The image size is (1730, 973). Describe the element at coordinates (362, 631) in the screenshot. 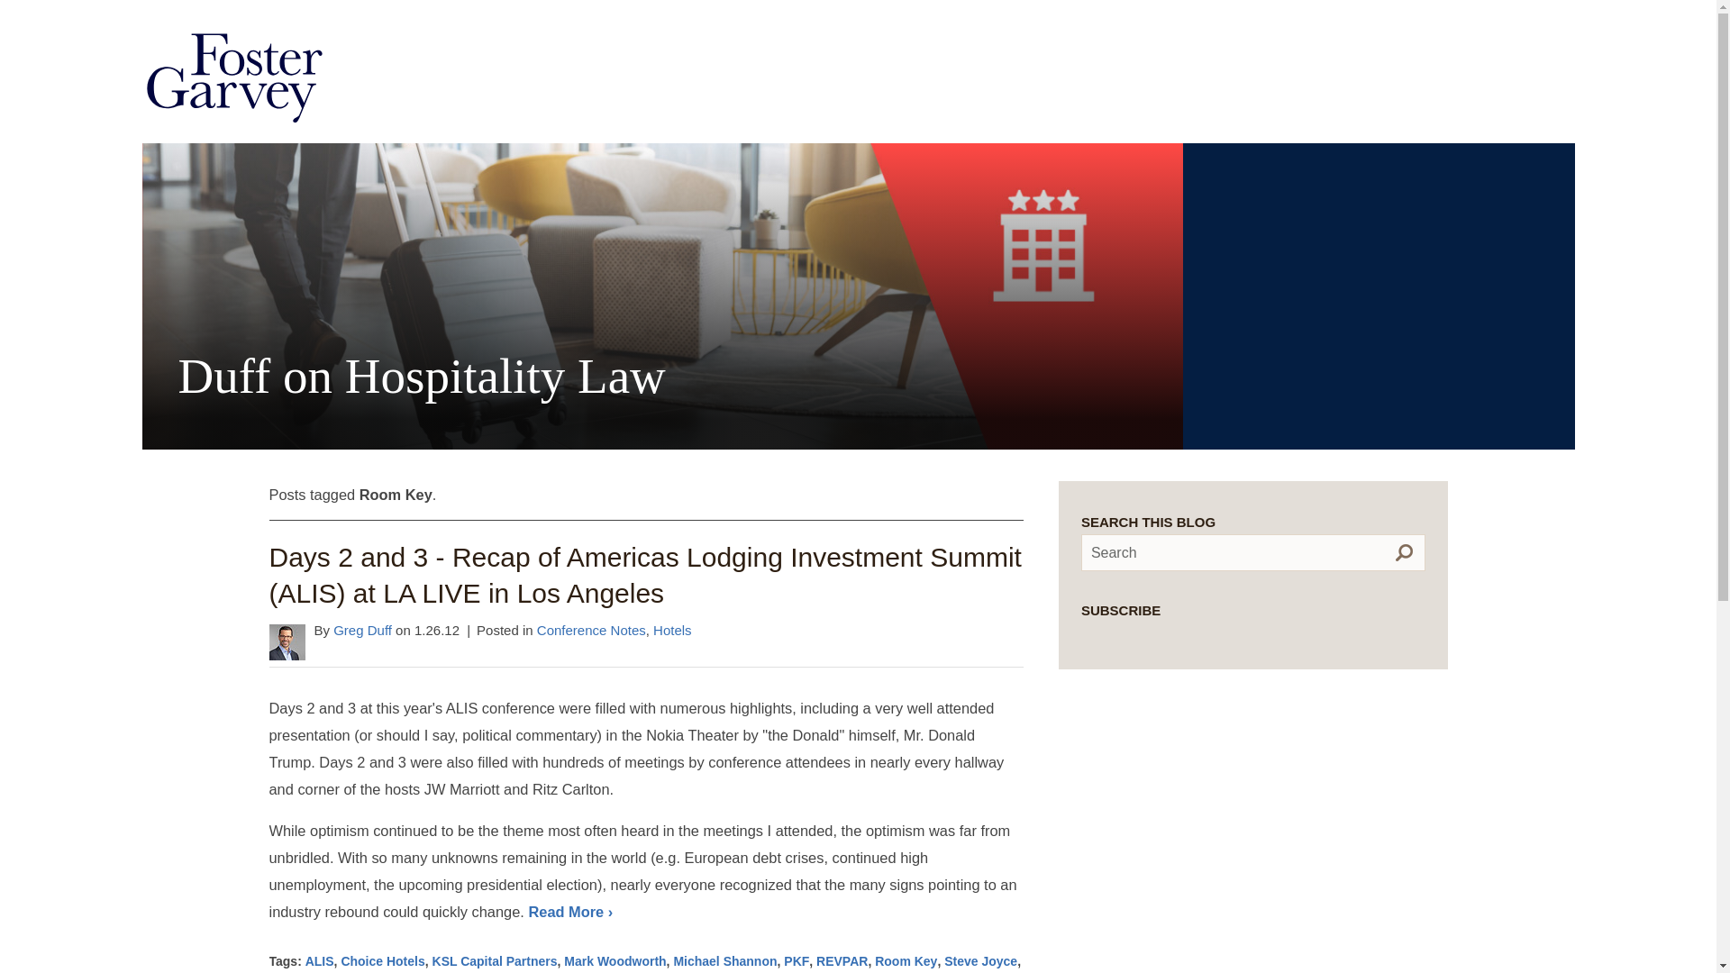

I see `Greg Duff` at that location.